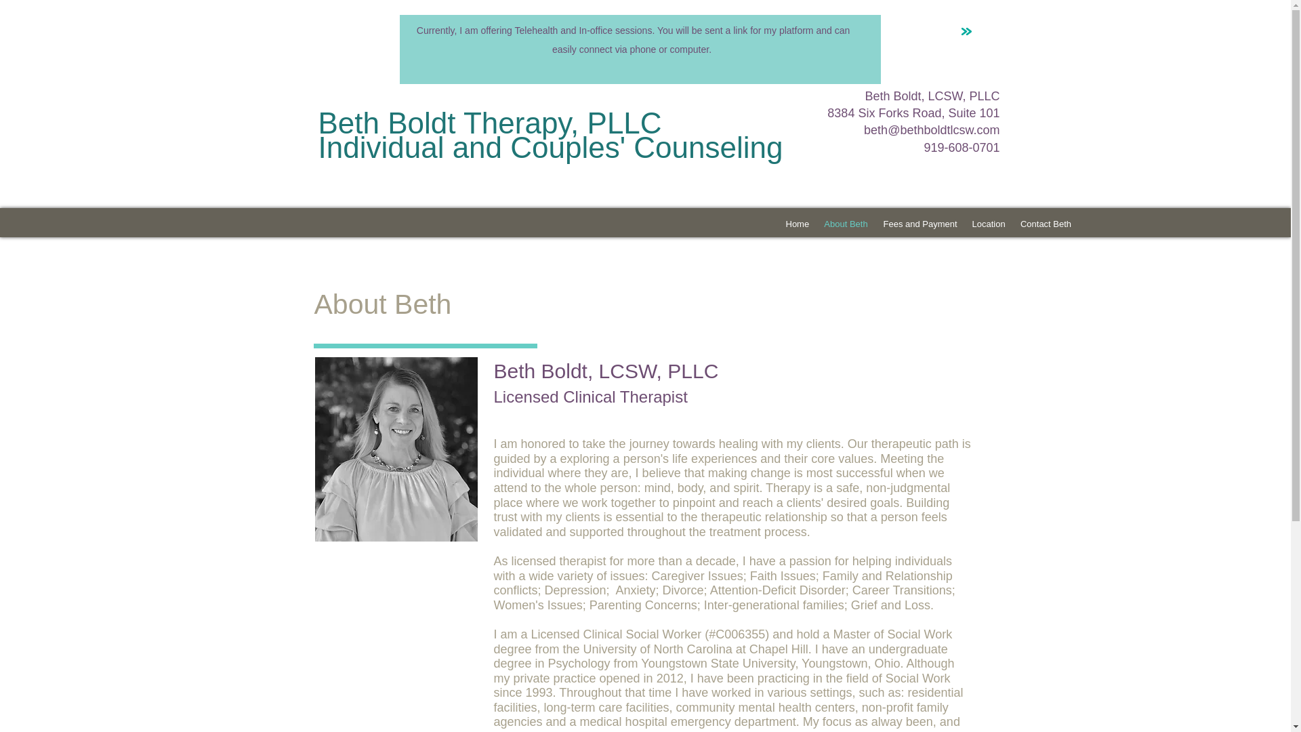 This screenshot has height=732, width=1301. Describe the element at coordinates (989, 224) in the screenshot. I see `Location` at that location.